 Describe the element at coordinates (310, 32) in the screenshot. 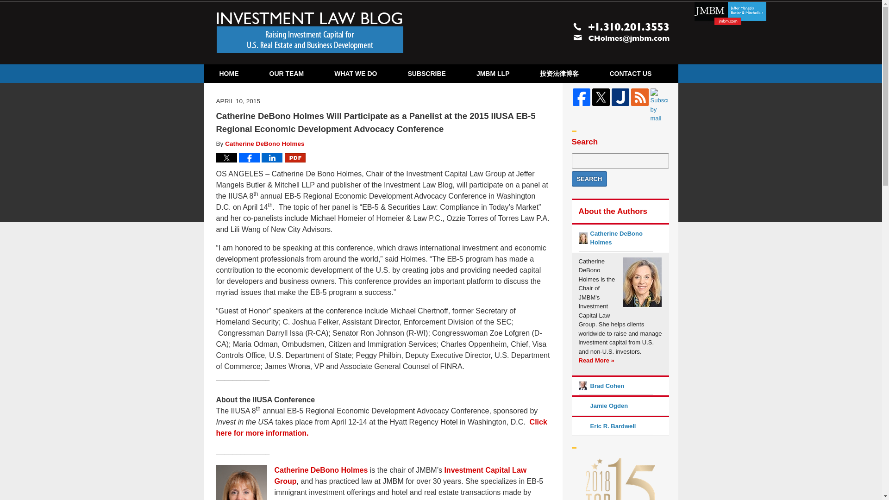

I see `Investment Law Blog` at that location.